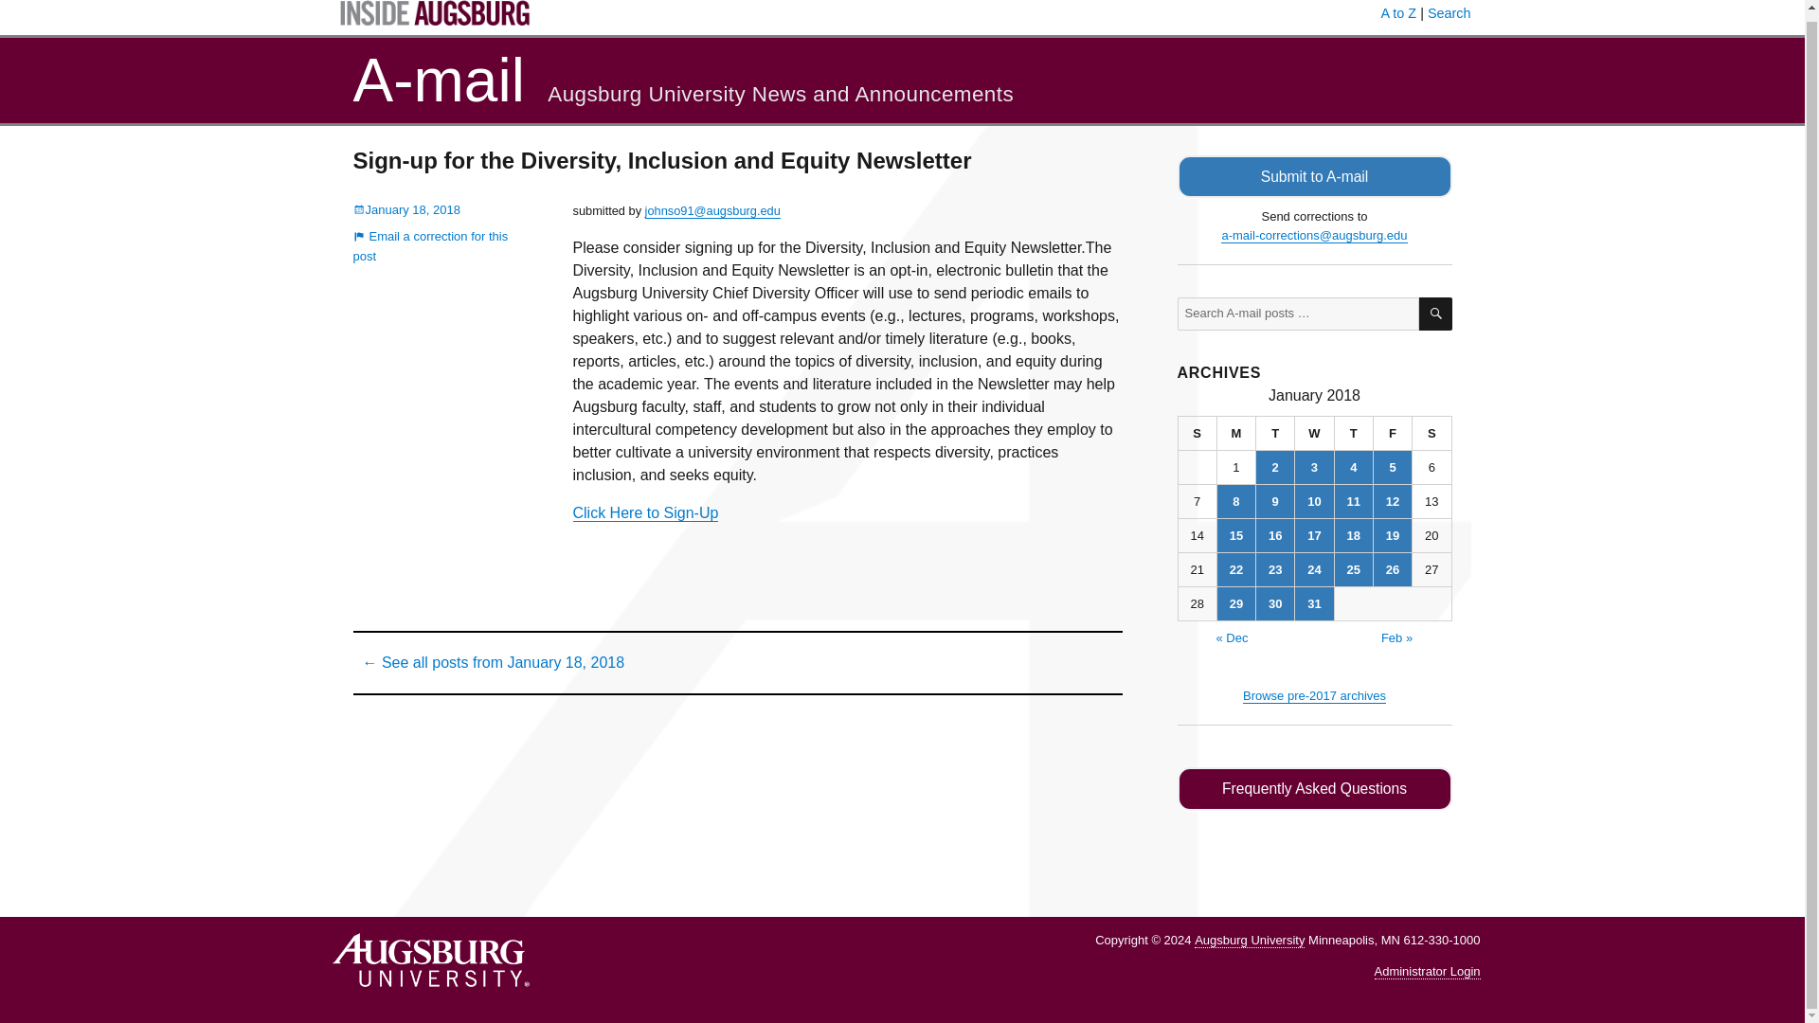  Describe the element at coordinates (1354, 467) in the screenshot. I see `4` at that location.